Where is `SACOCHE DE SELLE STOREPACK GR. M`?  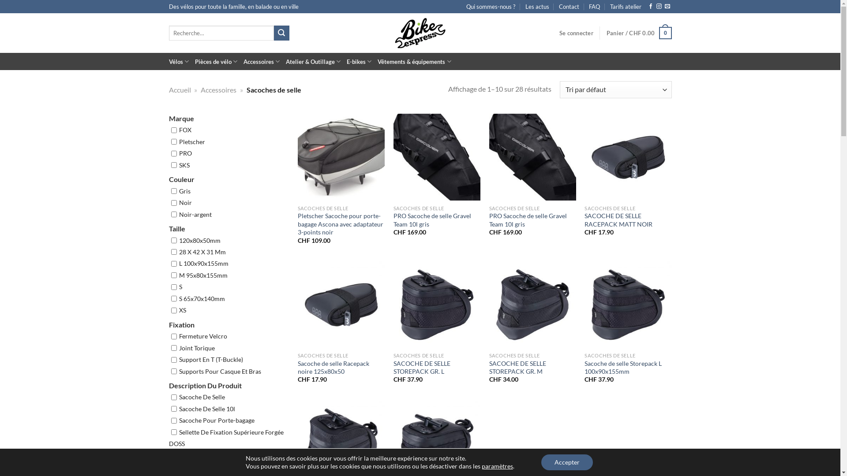 SACOCHE DE SELLE STOREPACK GR. M is located at coordinates (533, 368).